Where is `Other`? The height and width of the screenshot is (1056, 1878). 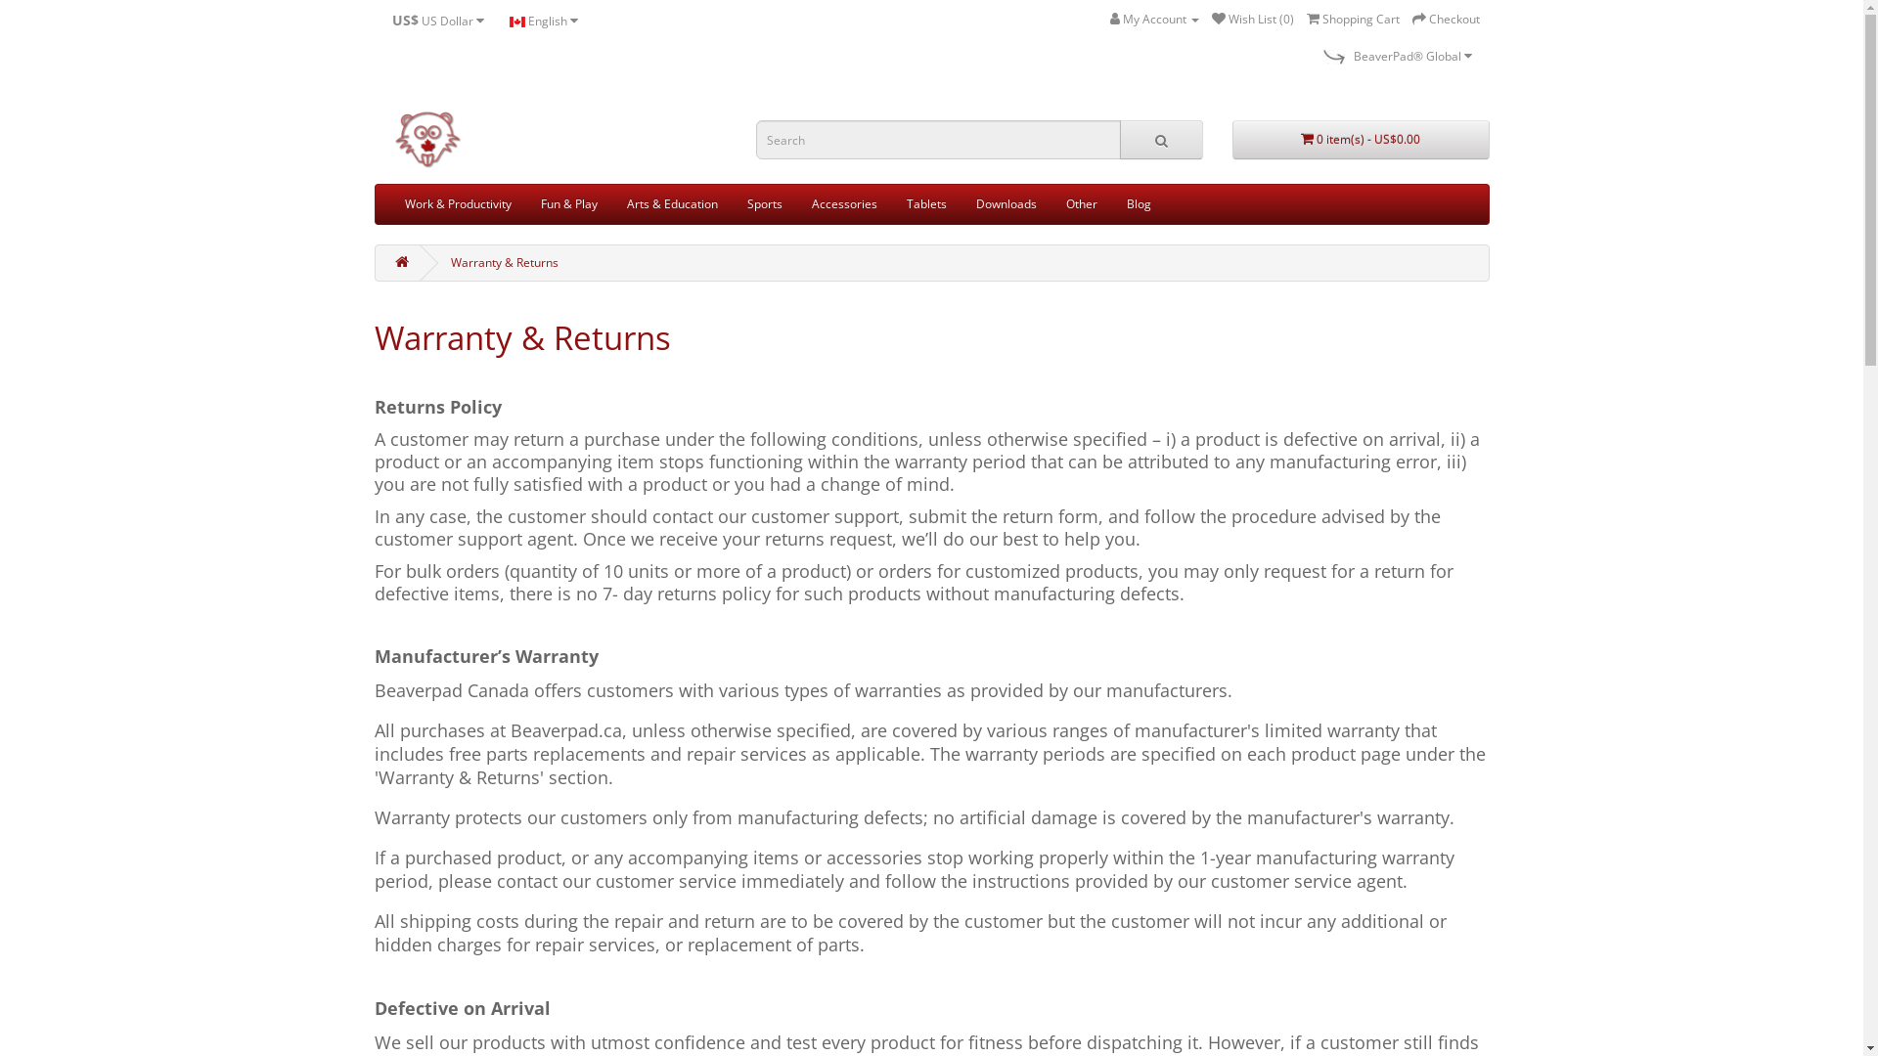
Other is located at coordinates (1081, 204).